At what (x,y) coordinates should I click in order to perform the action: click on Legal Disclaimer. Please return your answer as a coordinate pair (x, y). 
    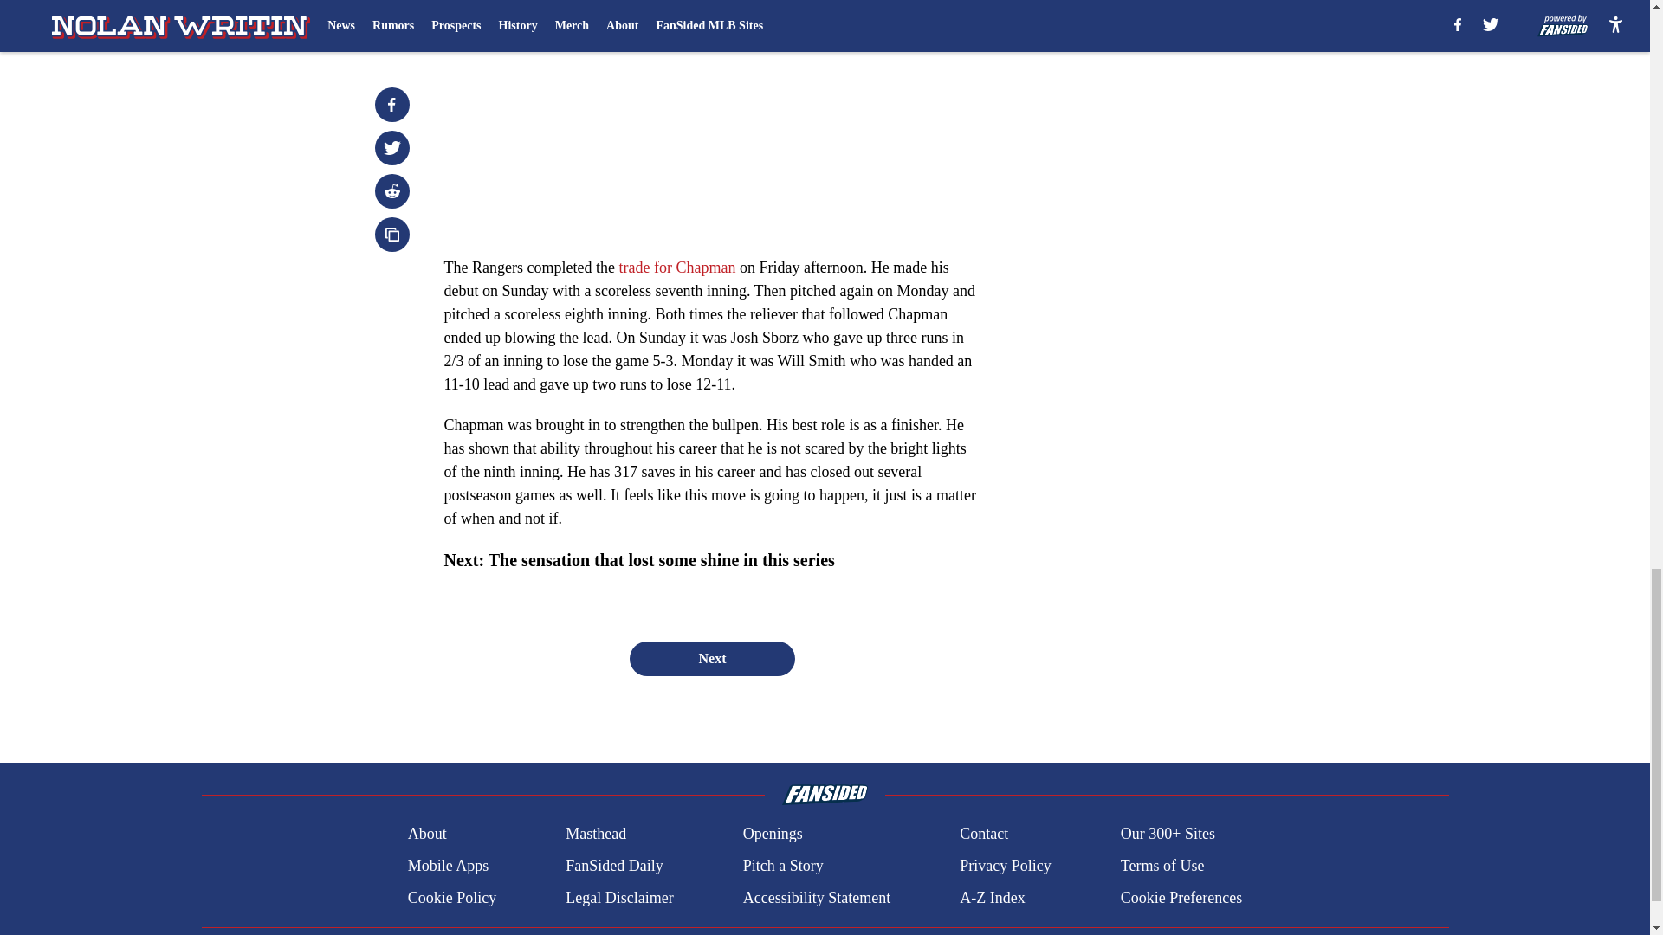
    Looking at the image, I should click on (618, 897).